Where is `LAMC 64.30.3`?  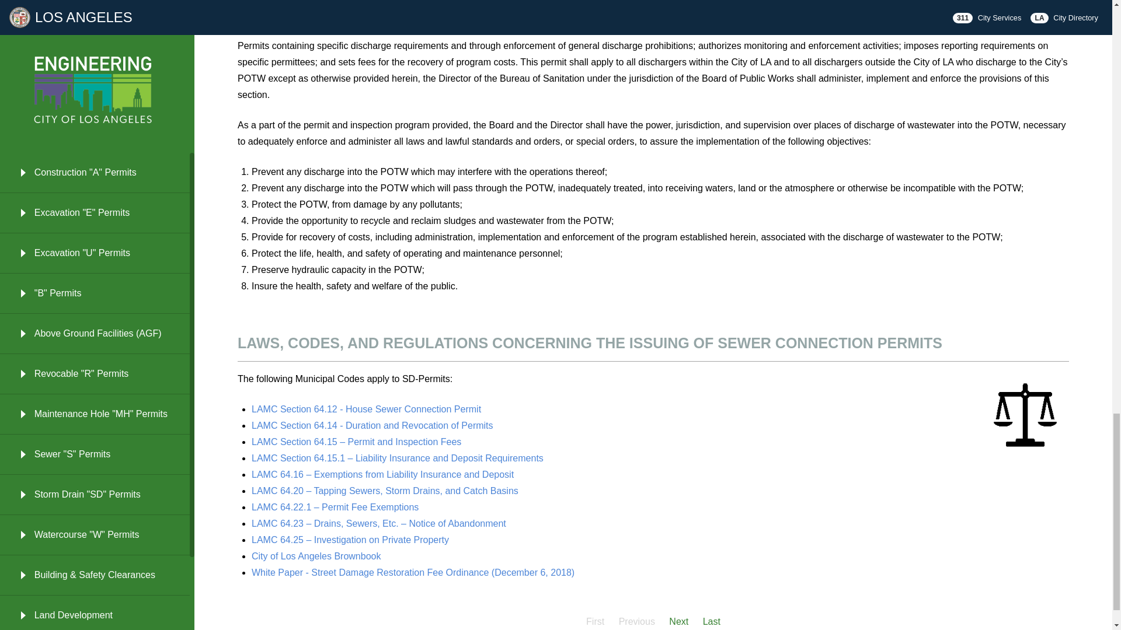 LAMC 64.30.3 is located at coordinates (465, 29).